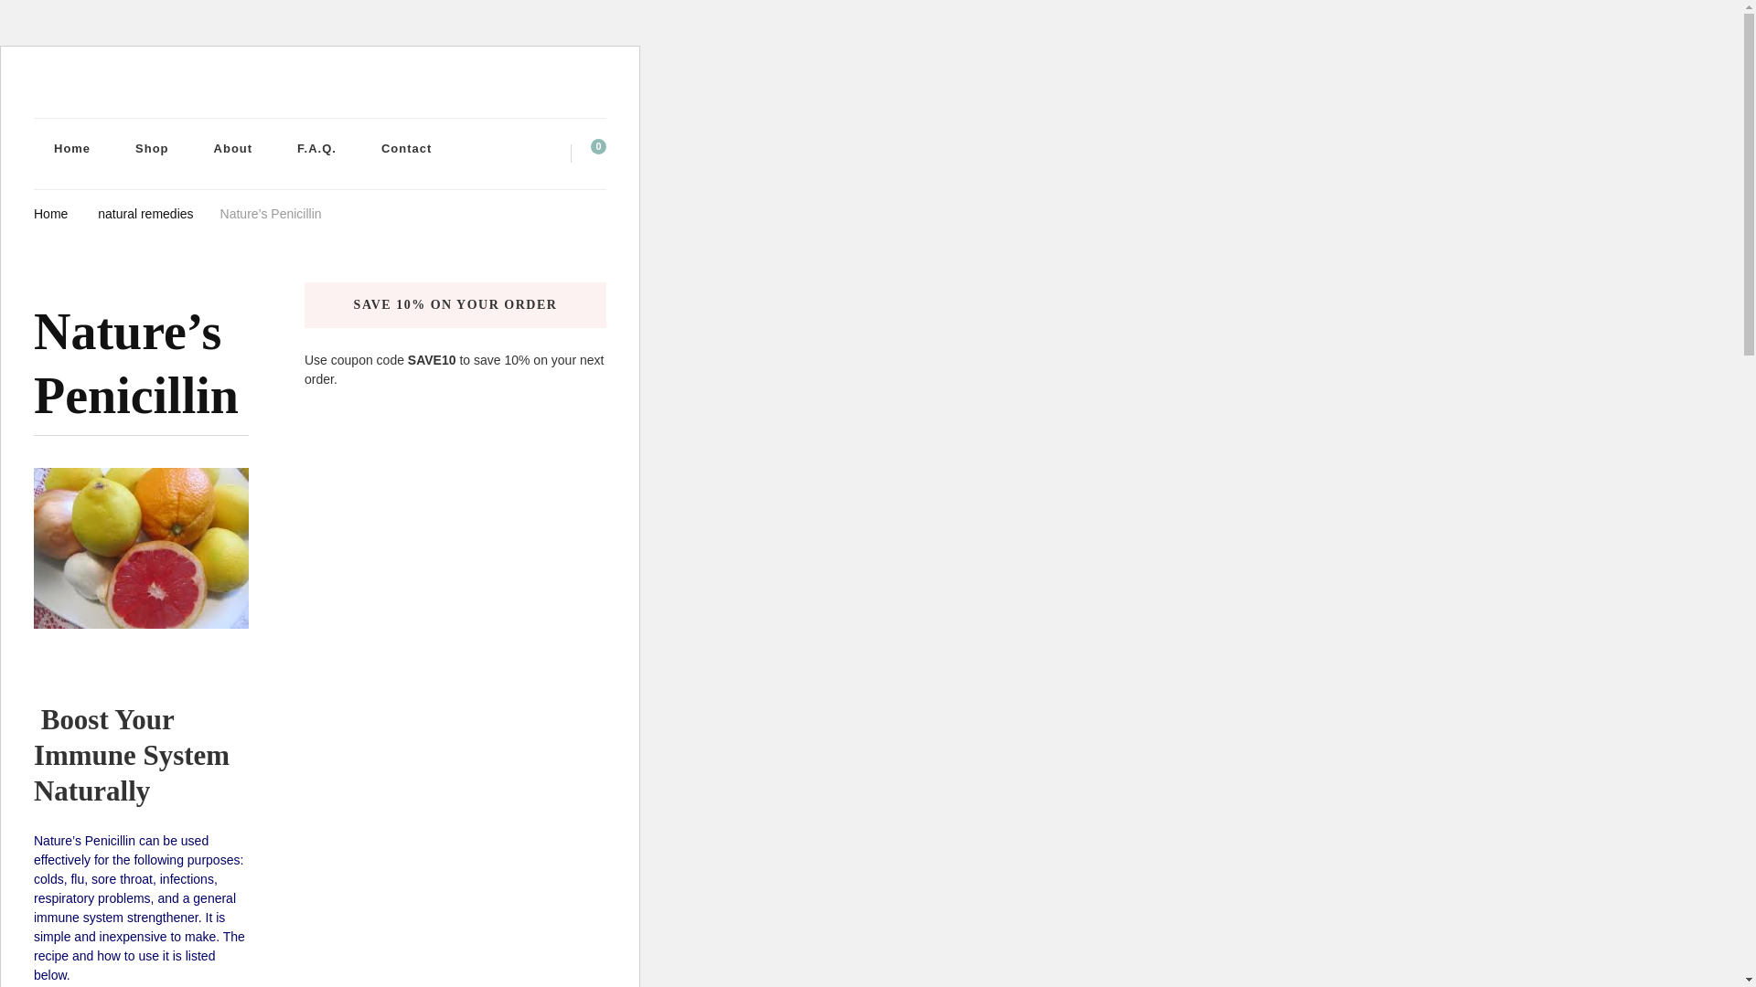  I want to click on About, so click(233, 148).